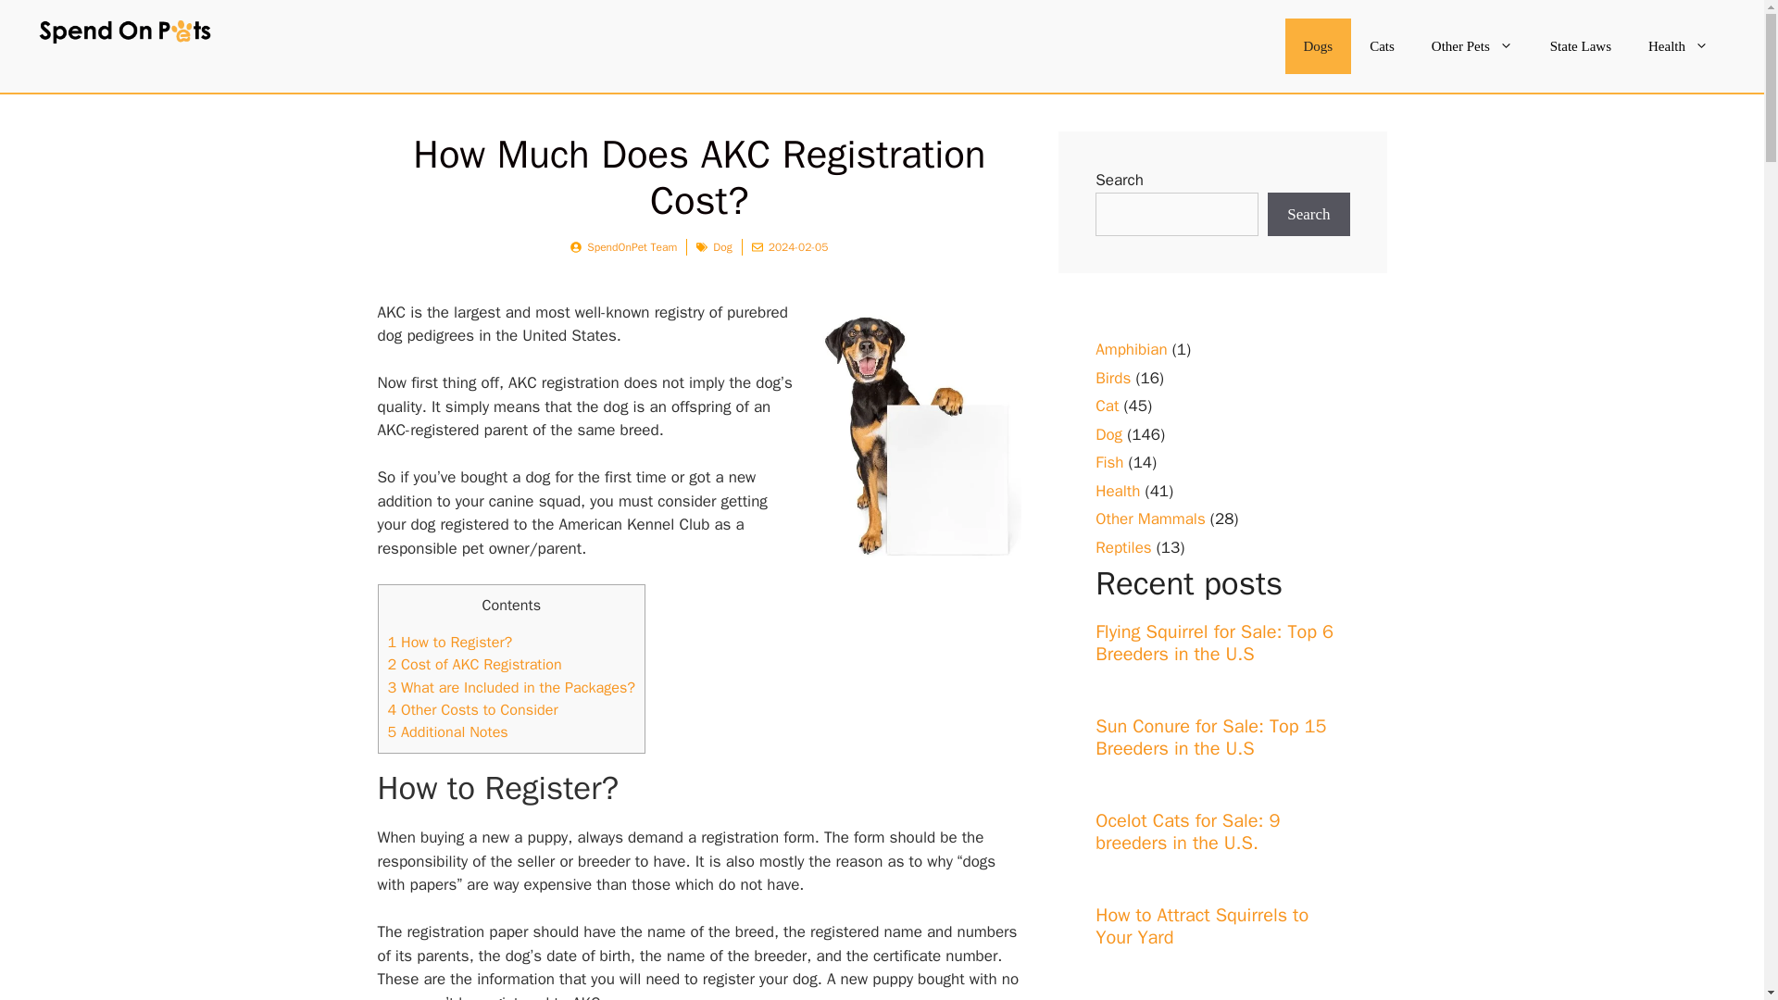  I want to click on Other Pets, so click(1472, 46).